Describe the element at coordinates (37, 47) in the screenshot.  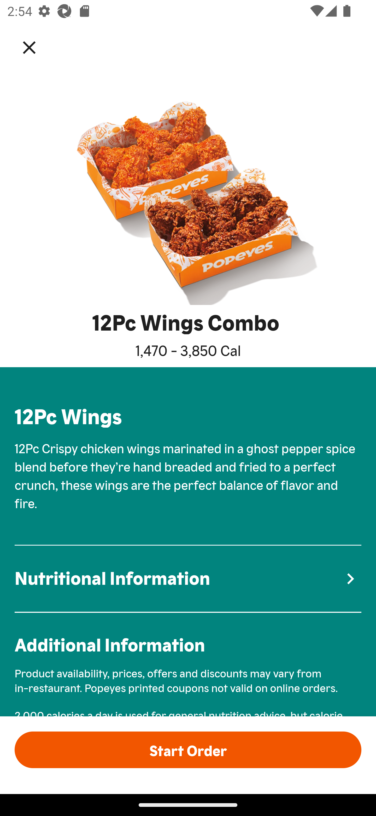
I see `` at that location.